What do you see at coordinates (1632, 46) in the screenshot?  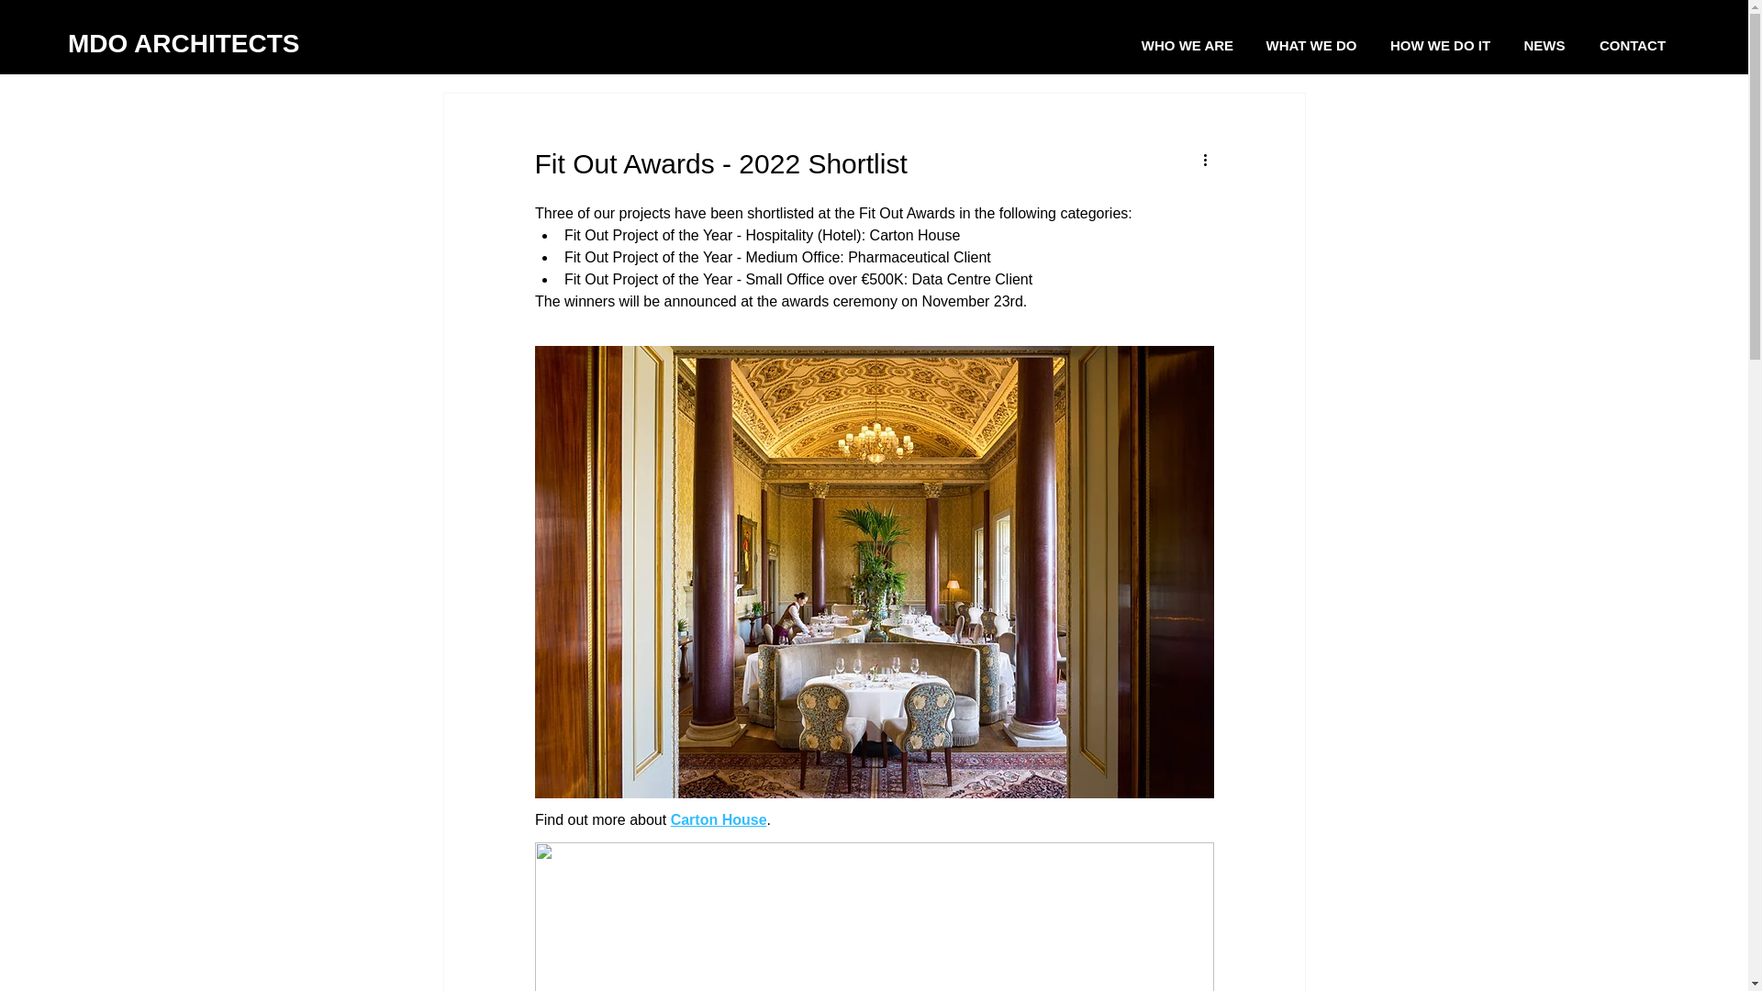 I see `CONTACT` at bounding box center [1632, 46].